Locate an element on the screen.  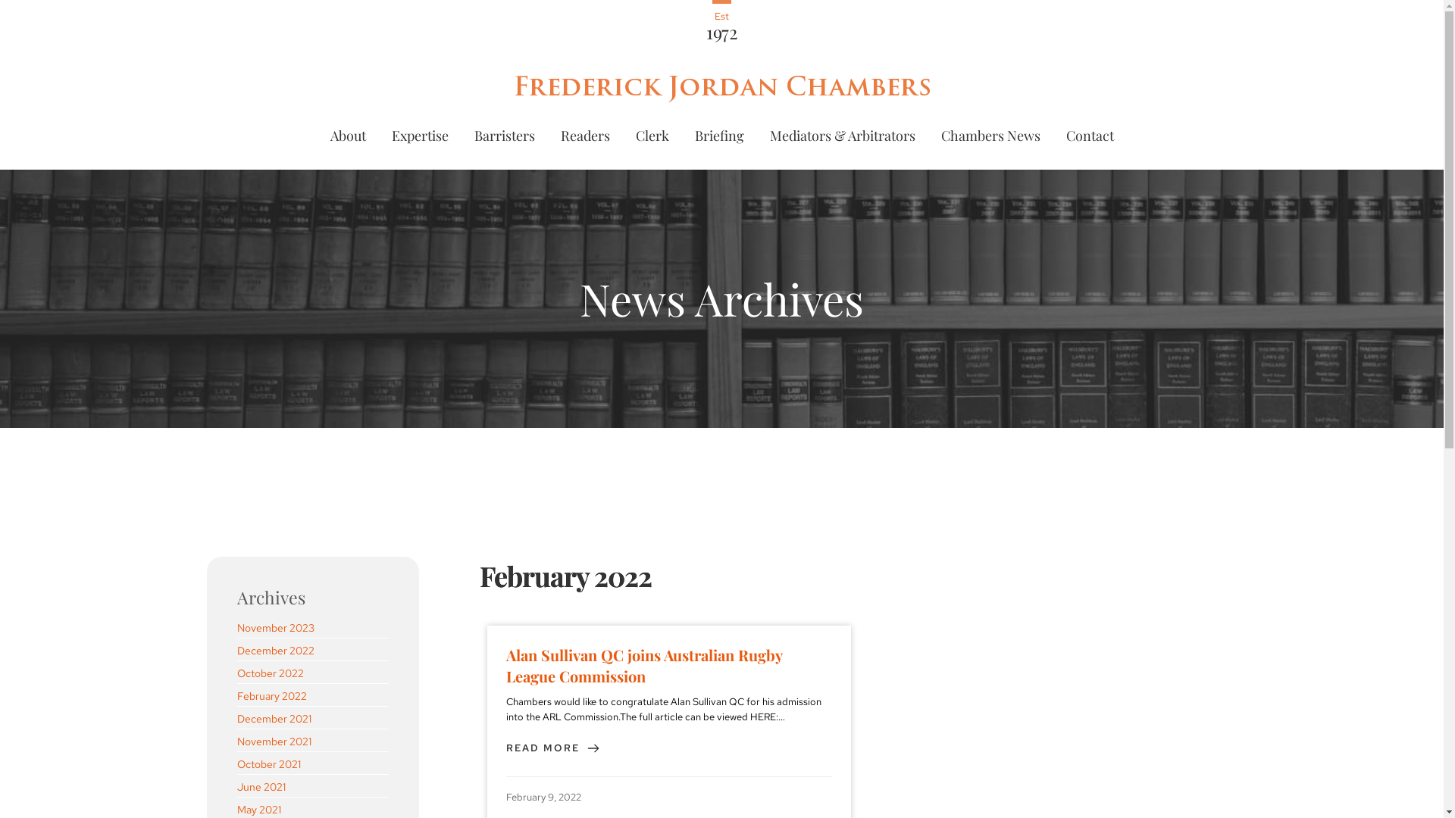
Frederick Jordan Chambers is located at coordinates (721, 86).